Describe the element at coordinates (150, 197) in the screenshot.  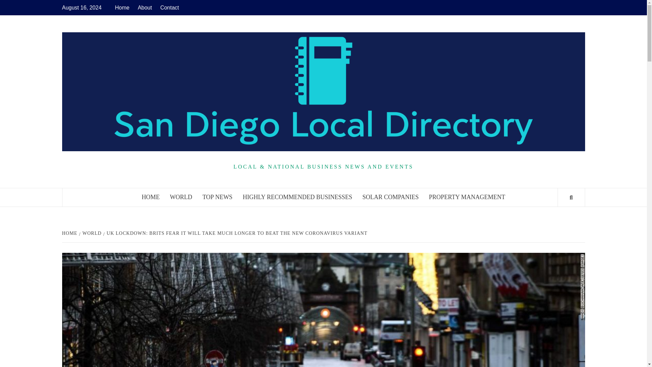
I see `HOME` at that location.